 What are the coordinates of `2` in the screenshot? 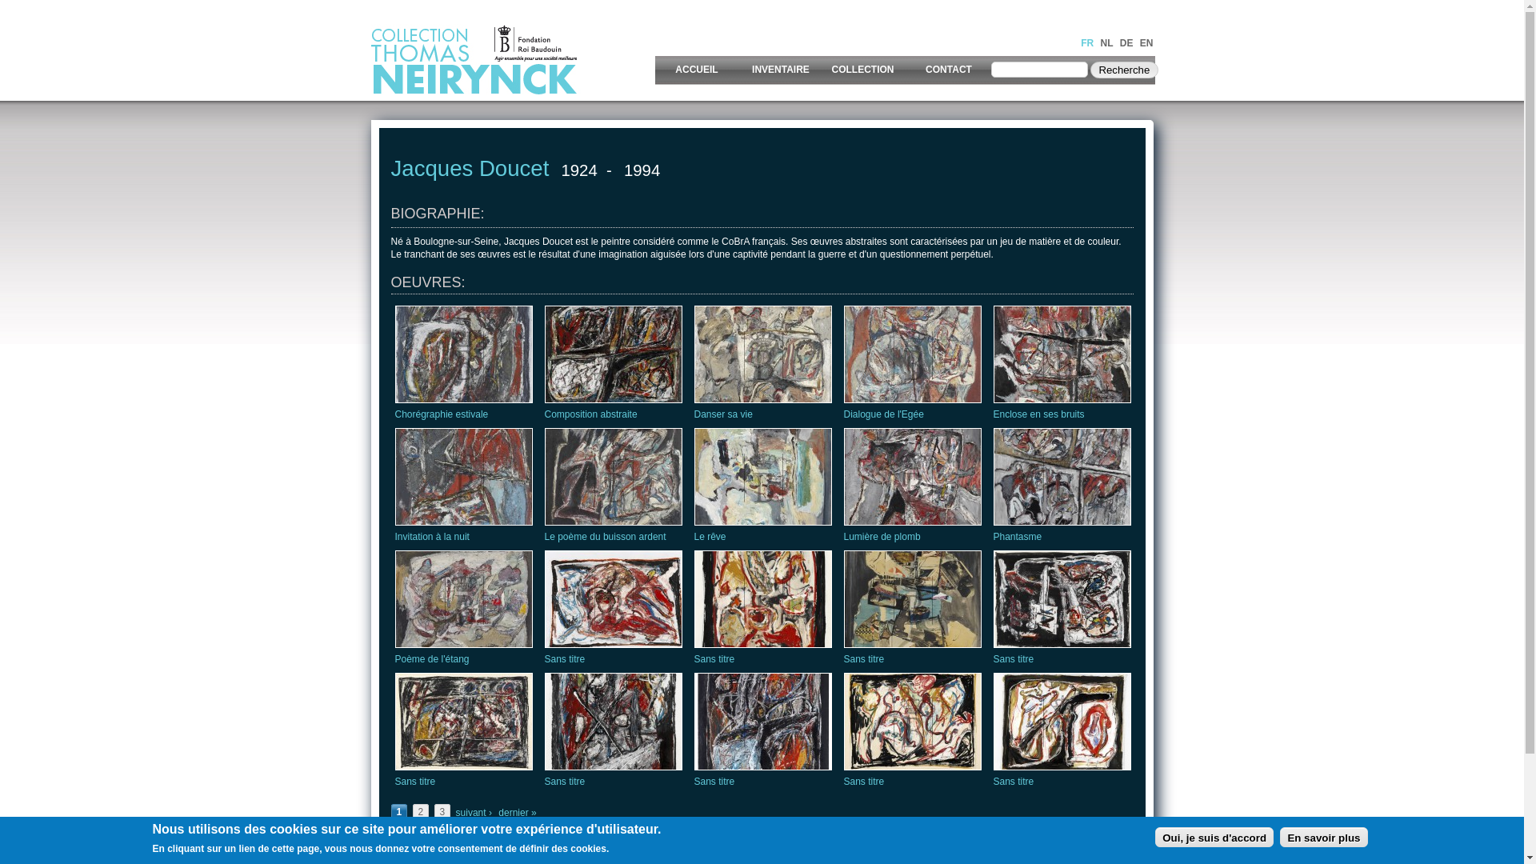 It's located at (421, 813).